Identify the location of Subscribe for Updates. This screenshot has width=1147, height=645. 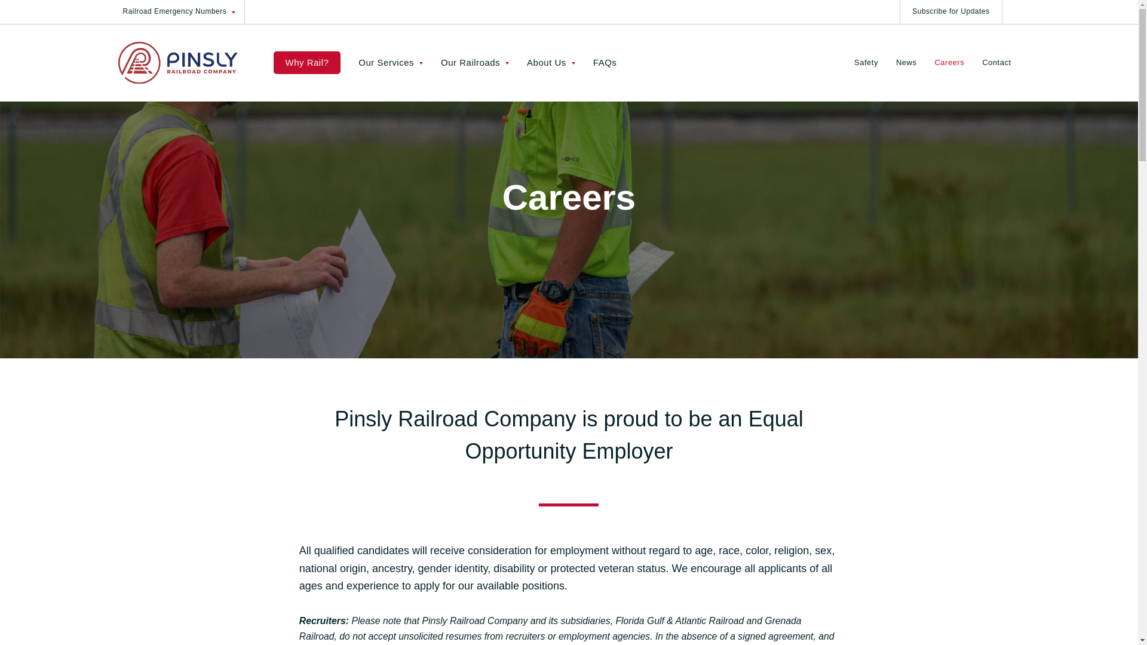
(951, 12).